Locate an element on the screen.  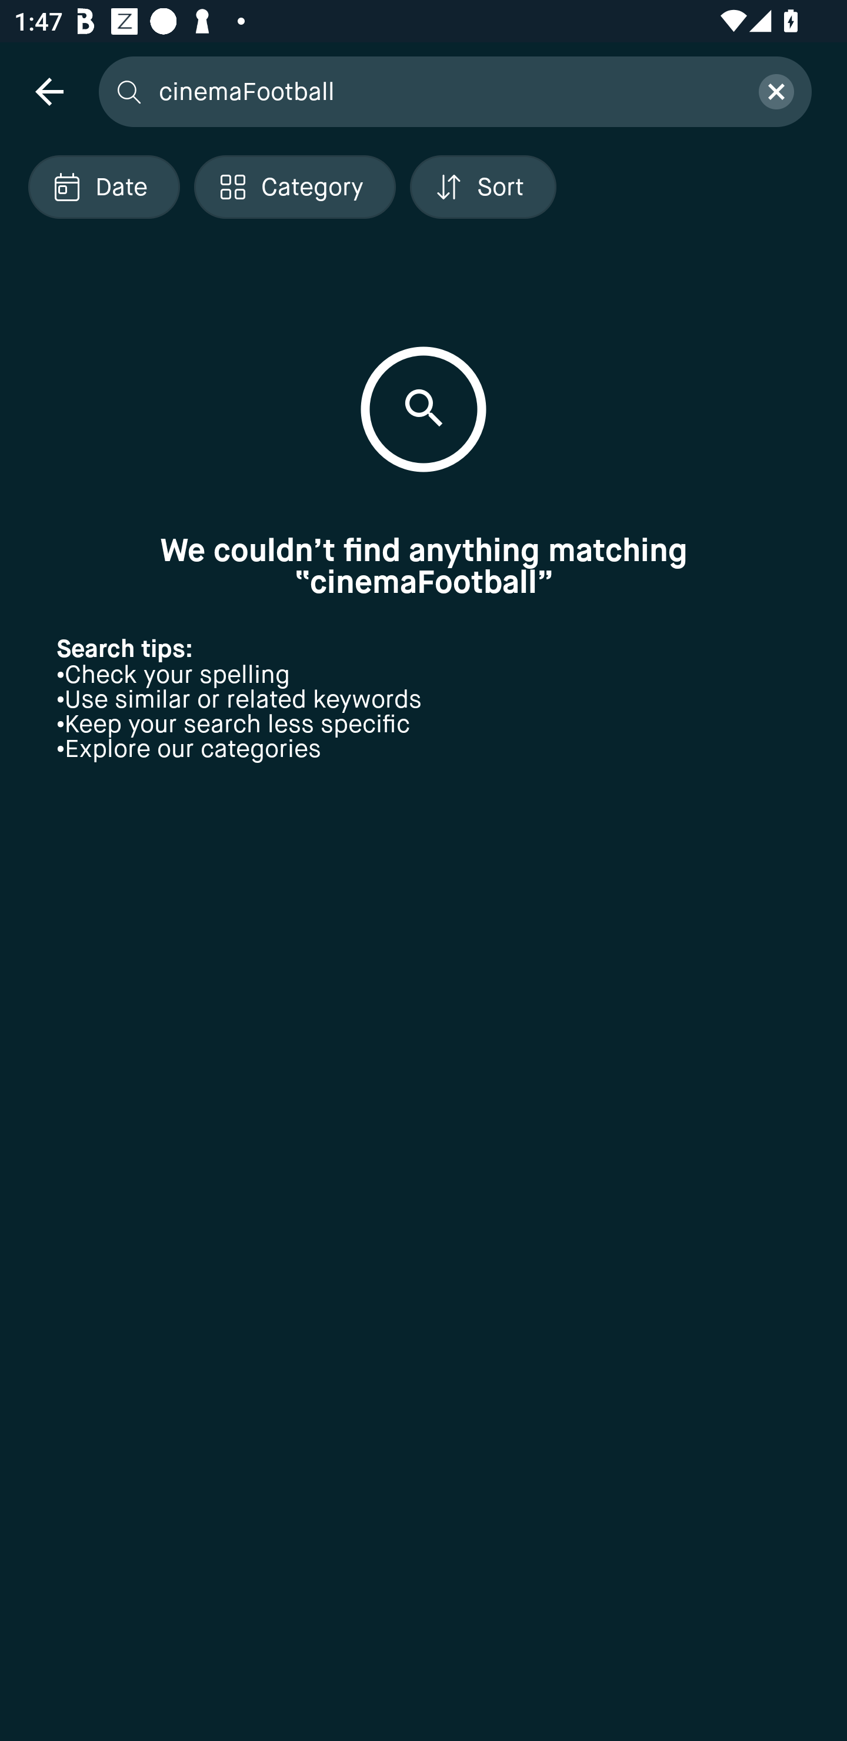
Localized description Date is located at coordinates (104, 187).